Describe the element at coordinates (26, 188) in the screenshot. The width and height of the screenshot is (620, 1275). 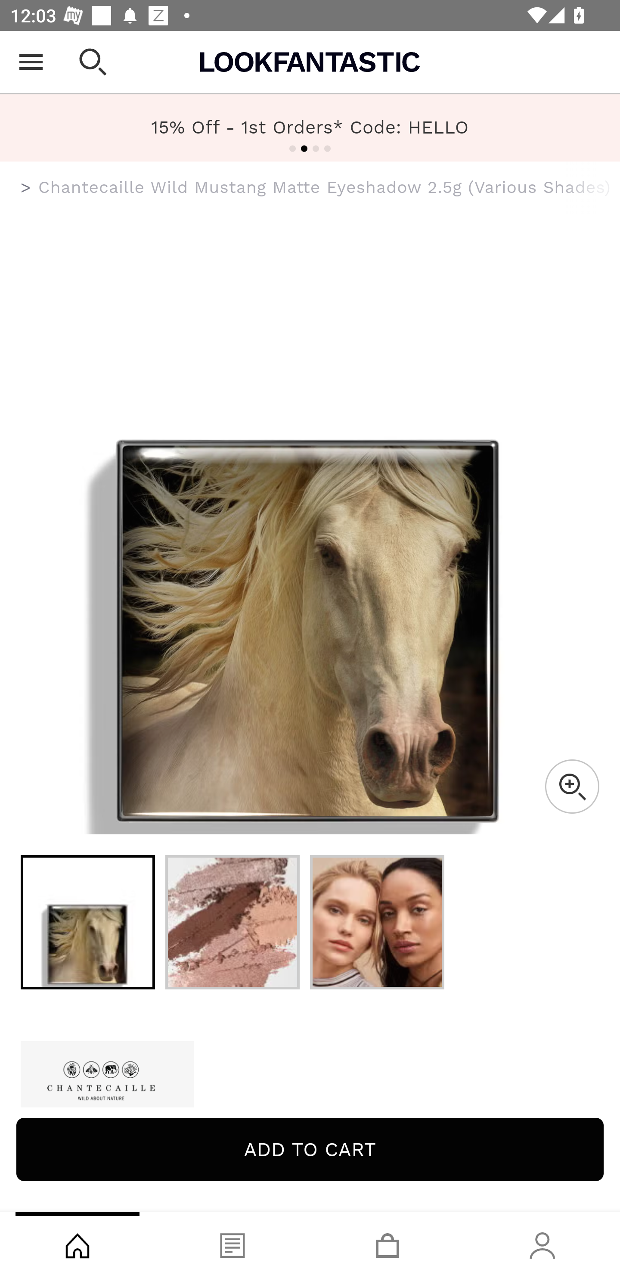
I see `us.lookfantastic` at that location.